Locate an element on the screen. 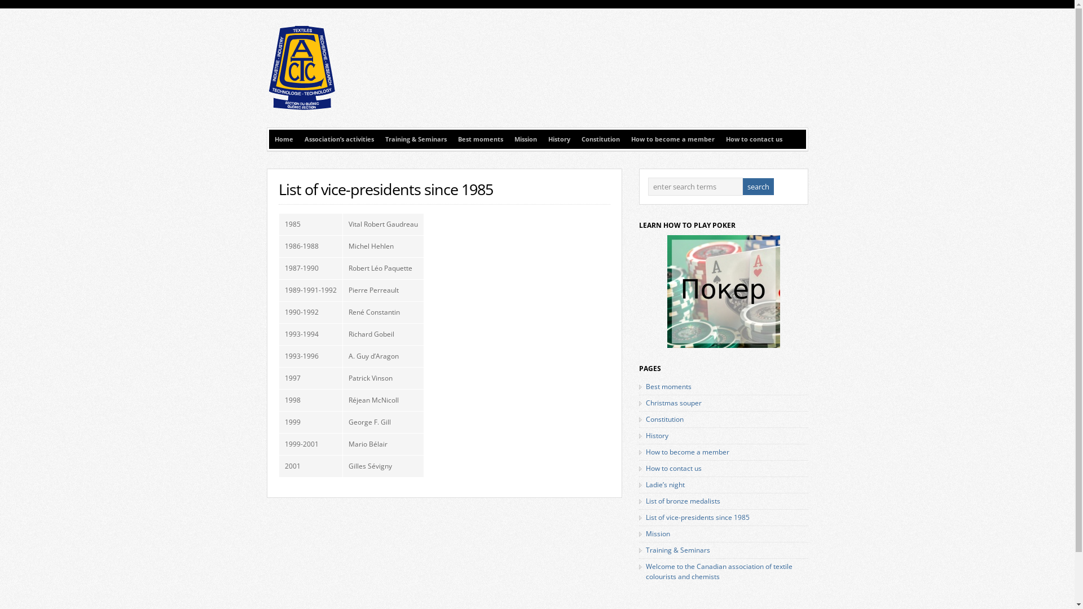 This screenshot has width=1083, height=609. Training & Seminars is located at coordinates (415, 139).